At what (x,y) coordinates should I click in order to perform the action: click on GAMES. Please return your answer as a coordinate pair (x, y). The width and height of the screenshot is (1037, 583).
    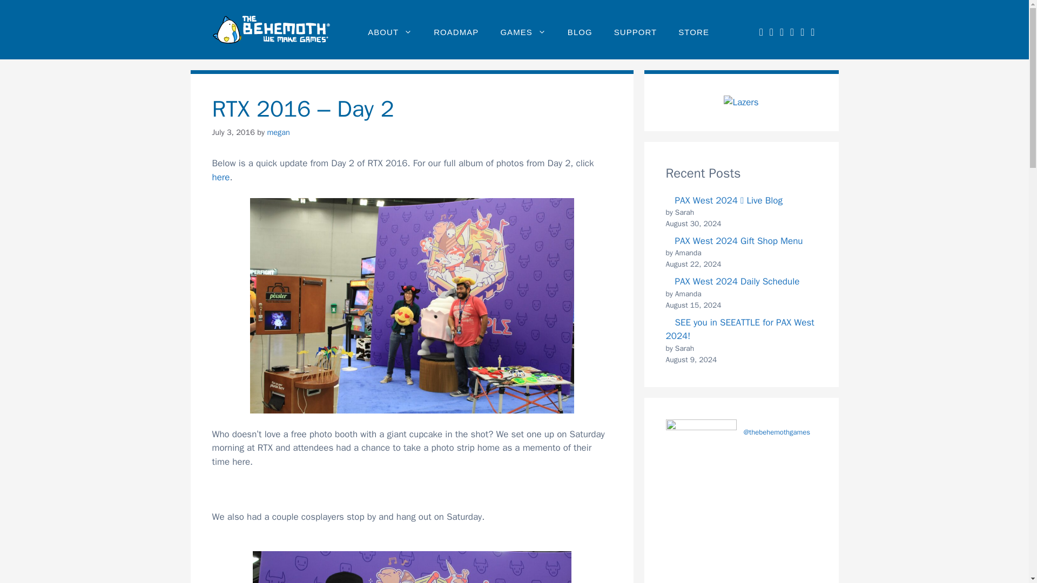
    Looking at the image, I should click on (523, 32).